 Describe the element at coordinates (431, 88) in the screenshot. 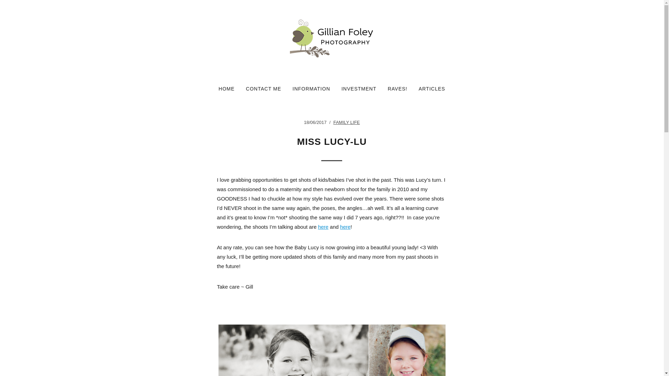

I see `ARTICLES` at that location.